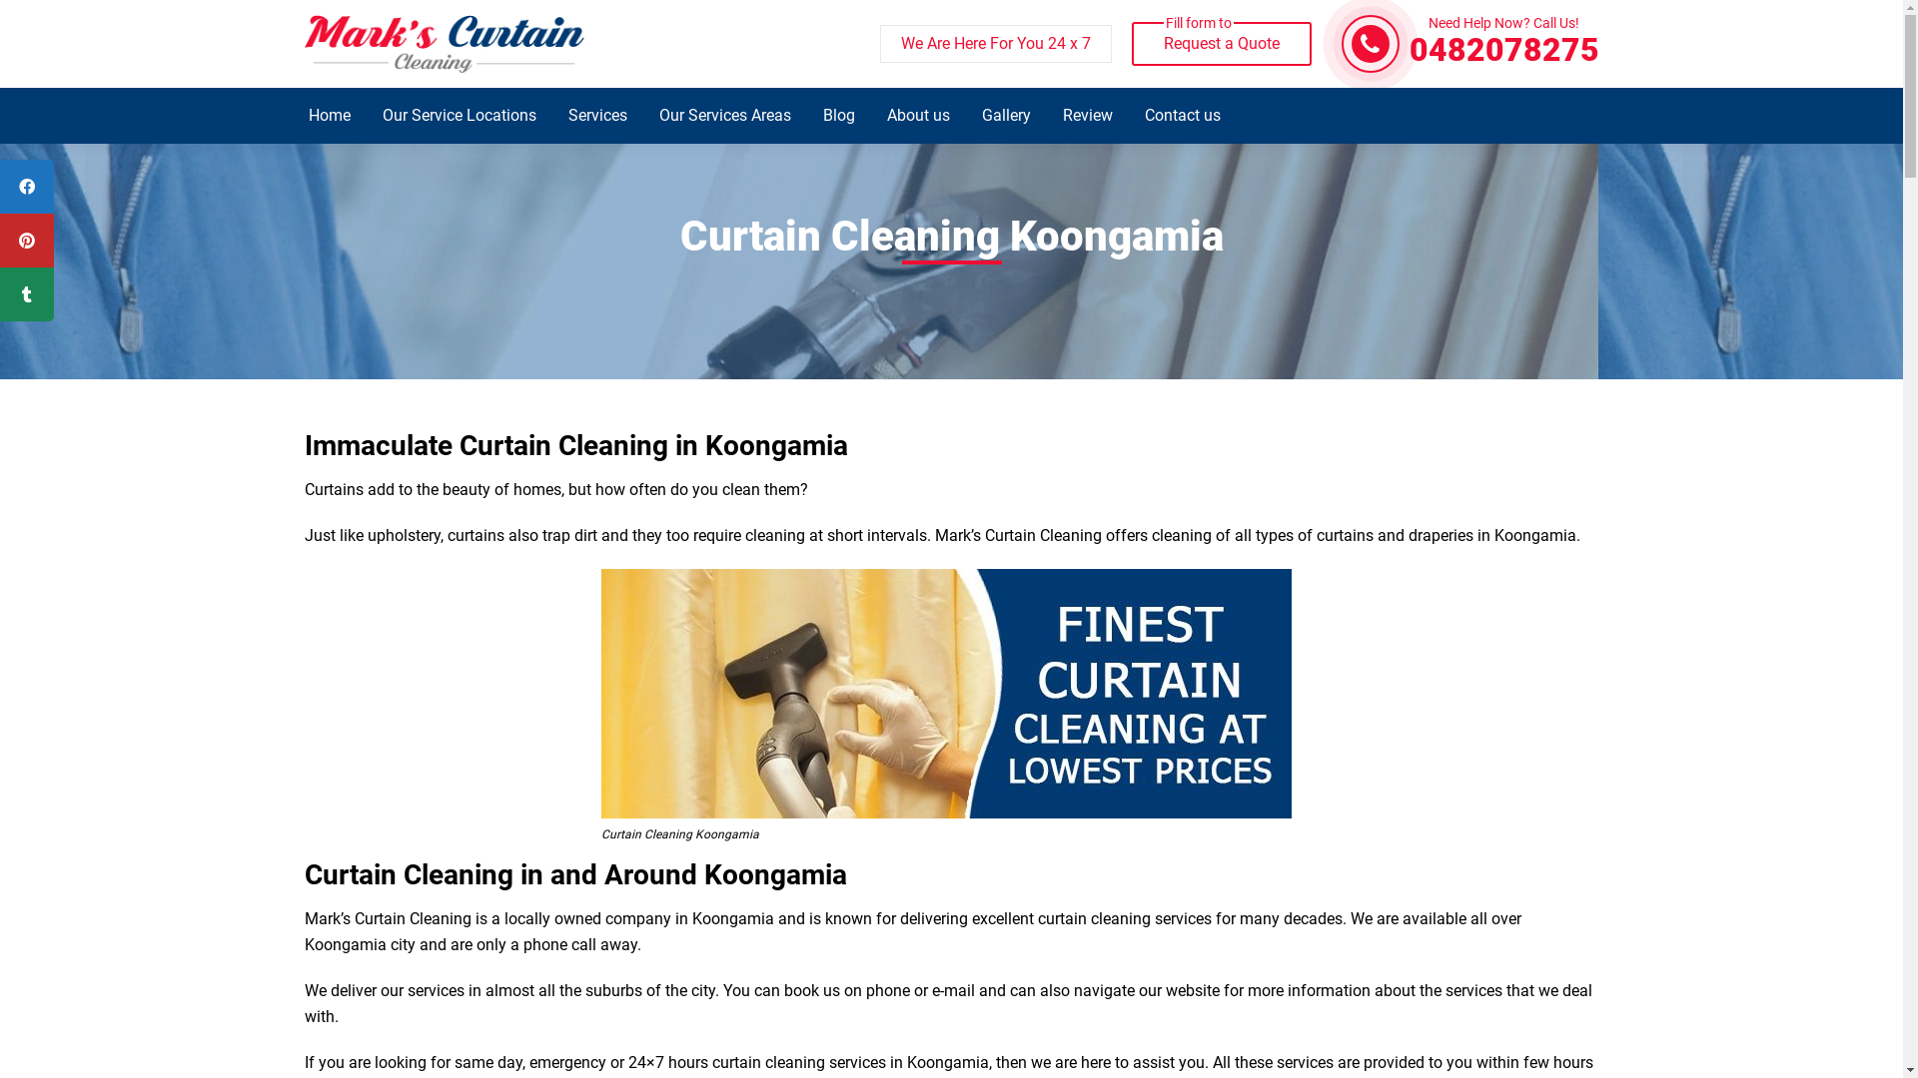 The width and height of the screenshot is (1918, 1078). What do you see at coordinates (1221, 44) in the screenshot?
I see `Fill form to
Request a Quote` at bounding box center [1221, 44].